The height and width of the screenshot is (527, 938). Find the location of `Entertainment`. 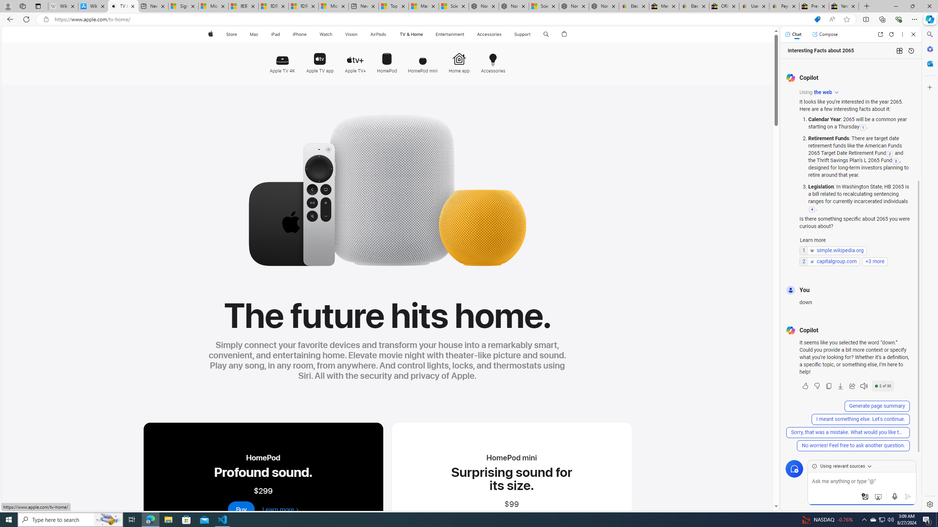

Entertainment is located at coordinates (450, 34).